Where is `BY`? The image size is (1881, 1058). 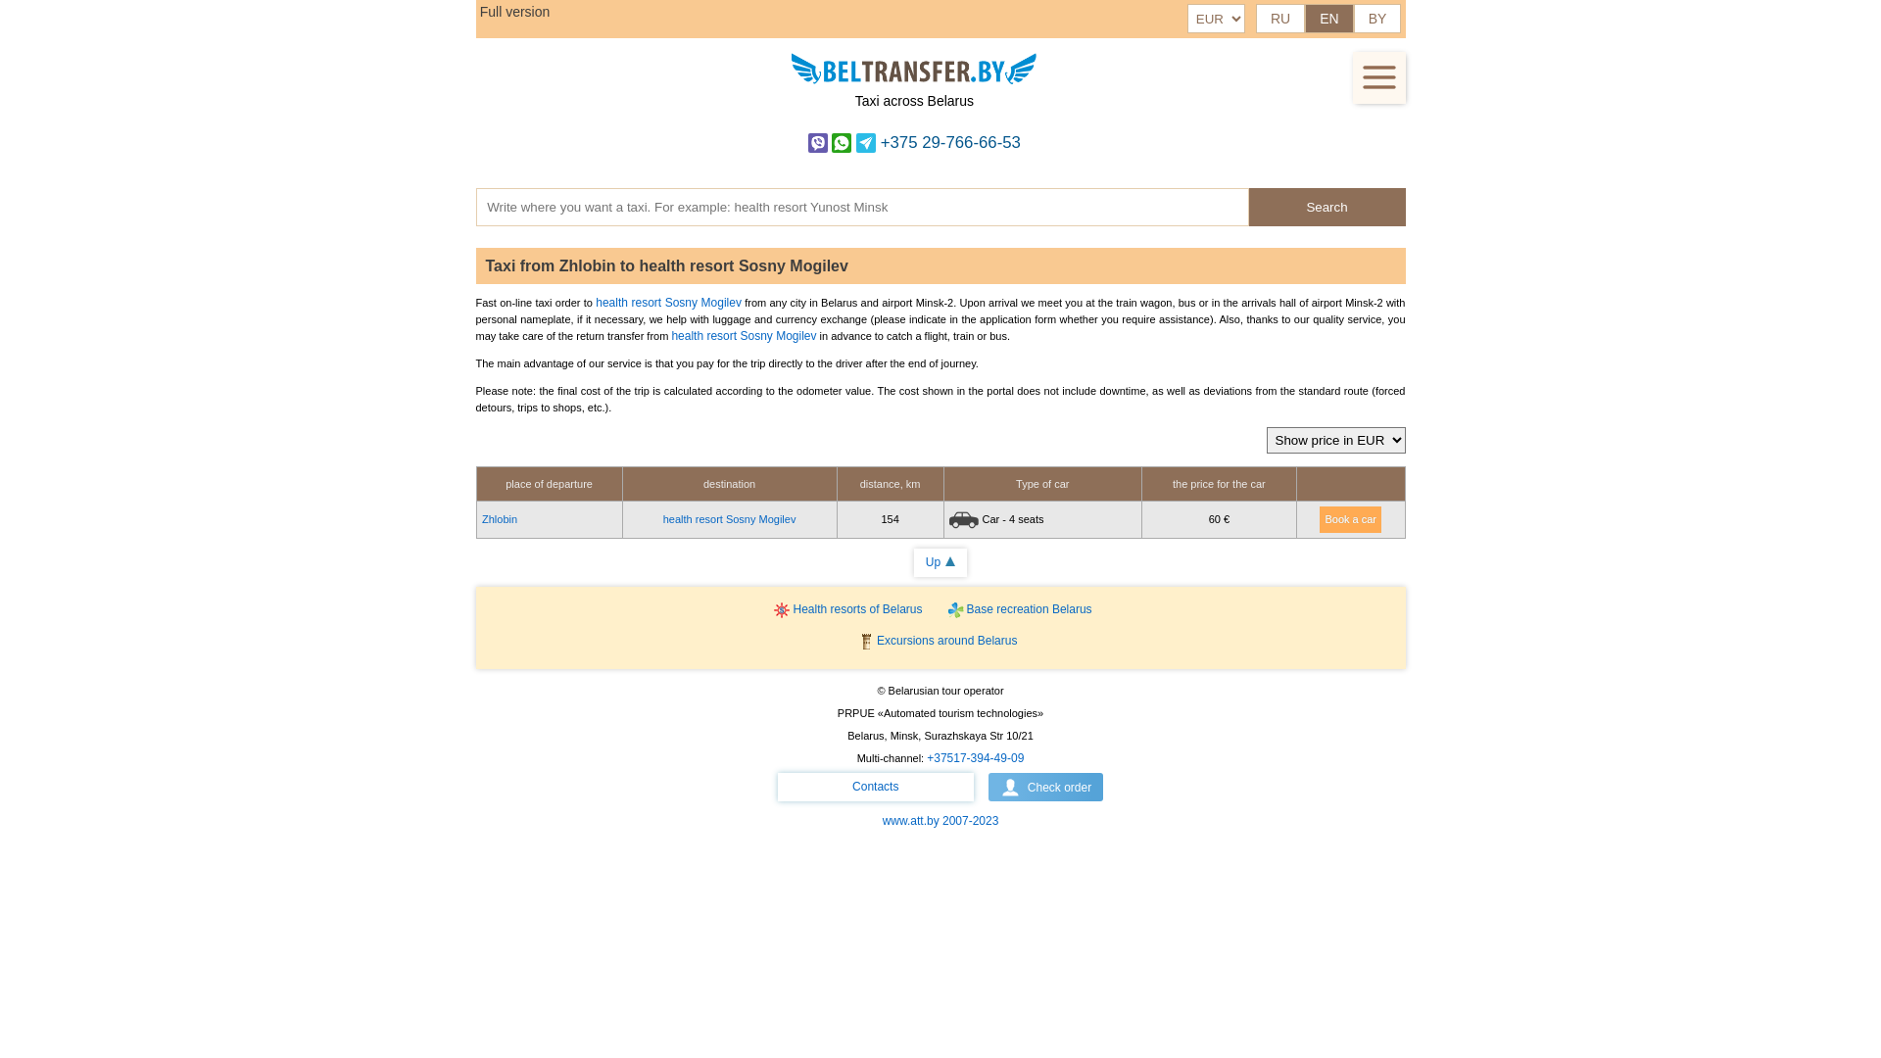 BY is located at coordinates (1377, 19).